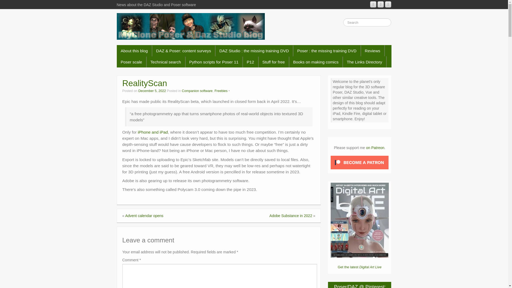 This screenshot has height=288, width=512. I want to click on December 5, 2022, so click(153, 91).